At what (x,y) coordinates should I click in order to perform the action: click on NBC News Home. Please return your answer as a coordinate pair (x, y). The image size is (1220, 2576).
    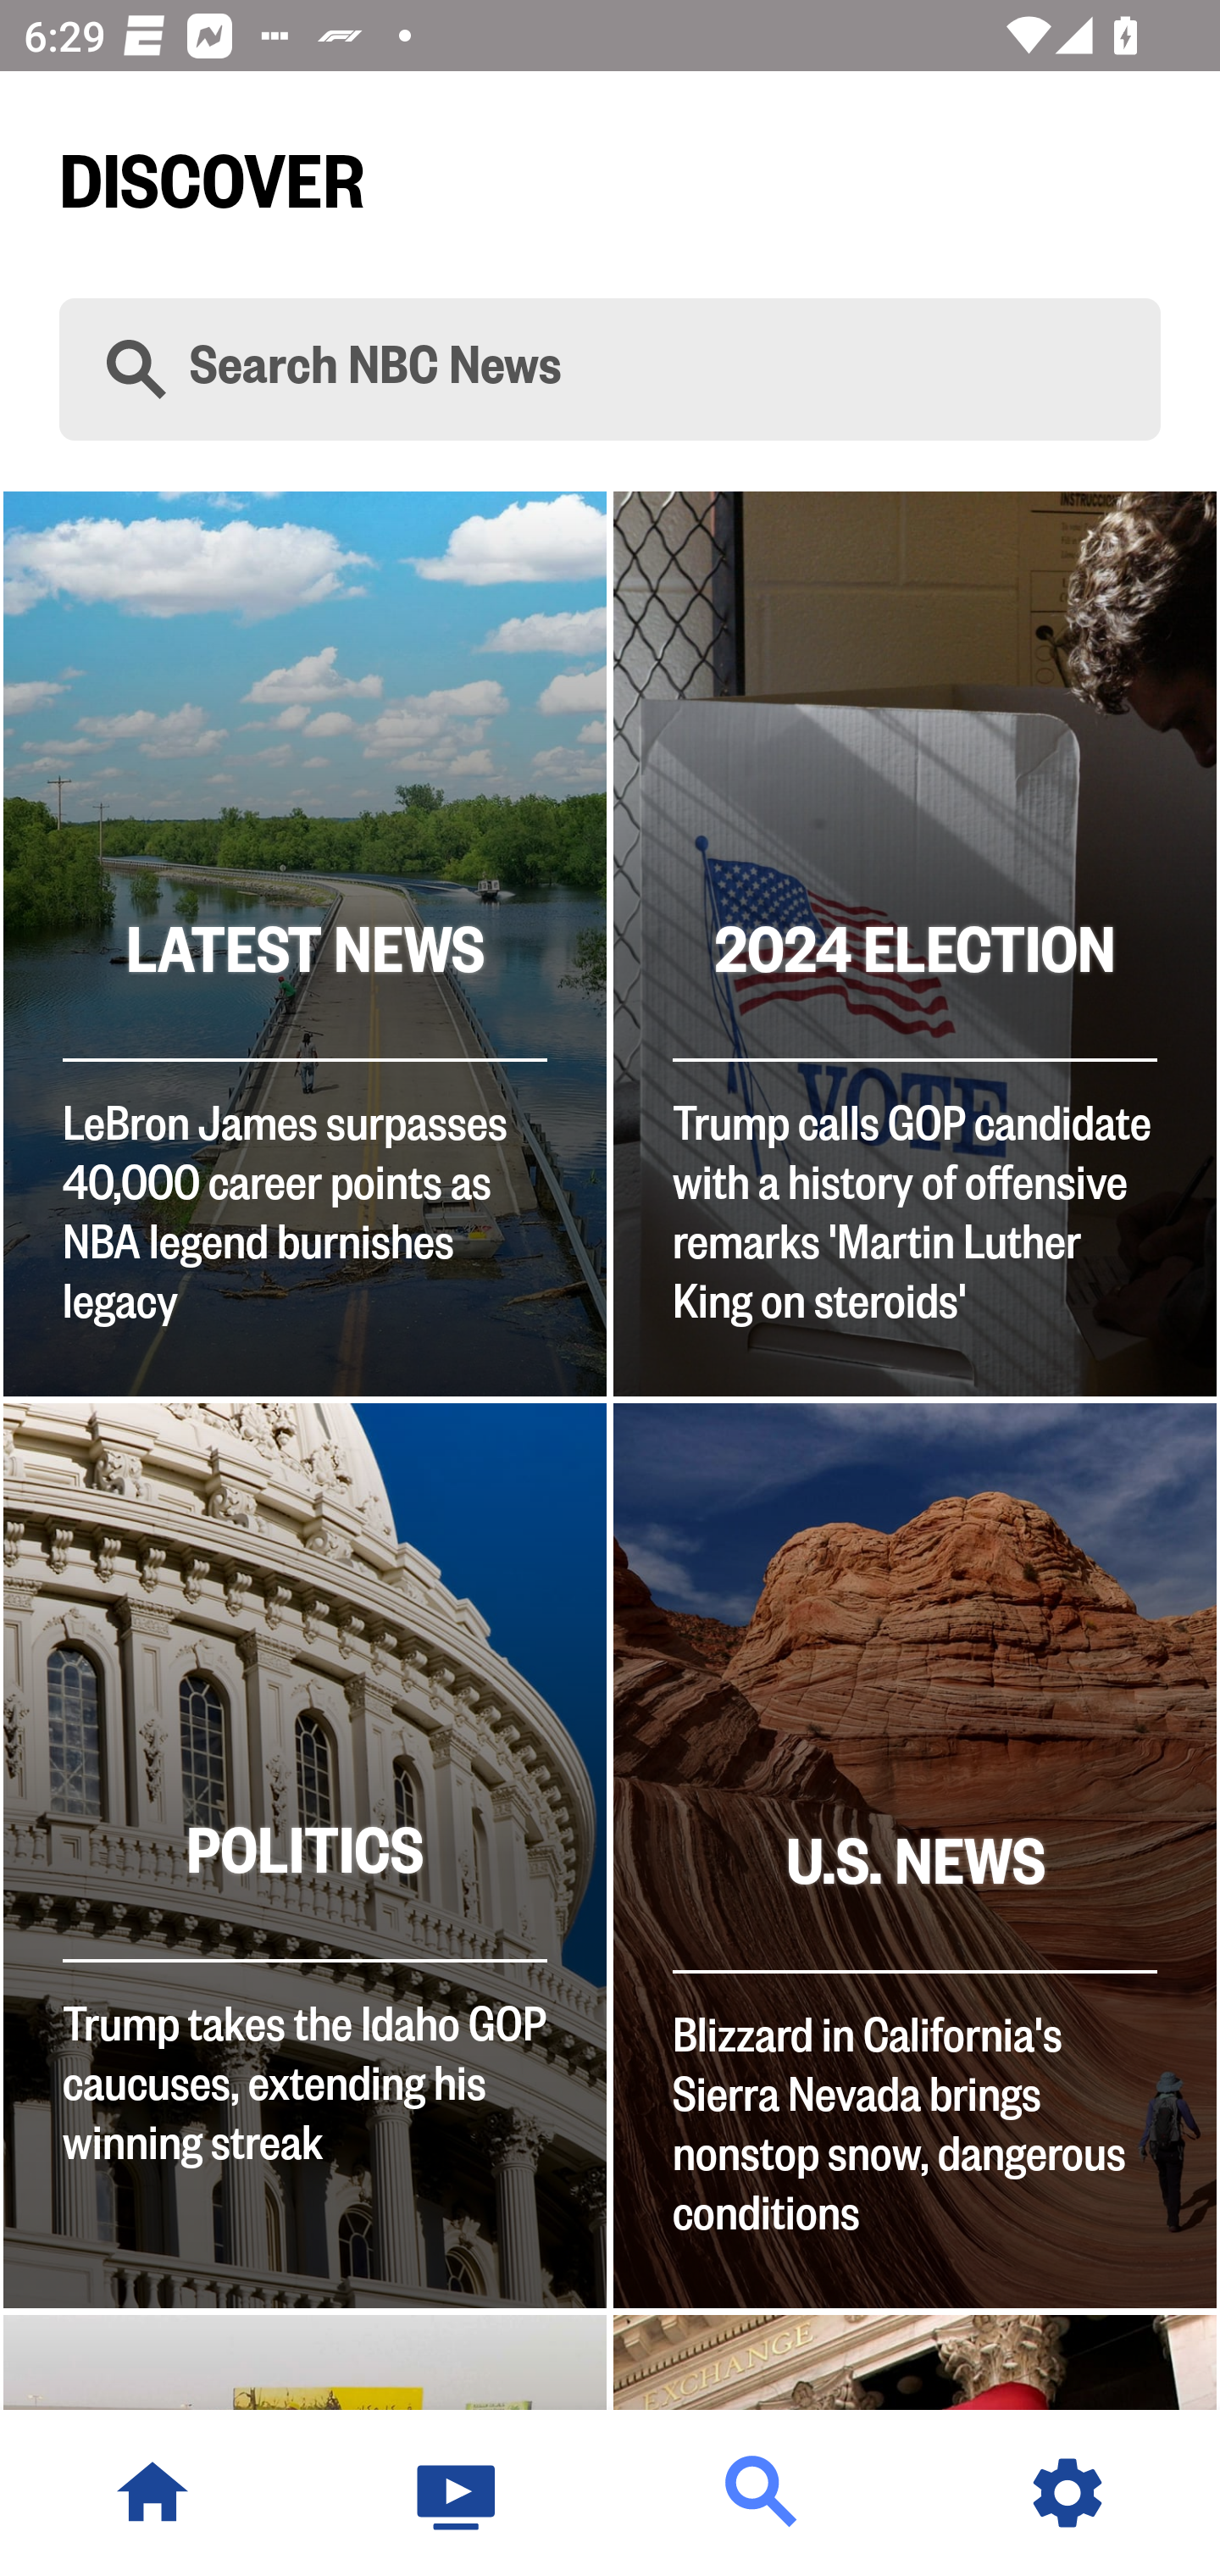
    Looking at the image, I should click on (152, 2493).